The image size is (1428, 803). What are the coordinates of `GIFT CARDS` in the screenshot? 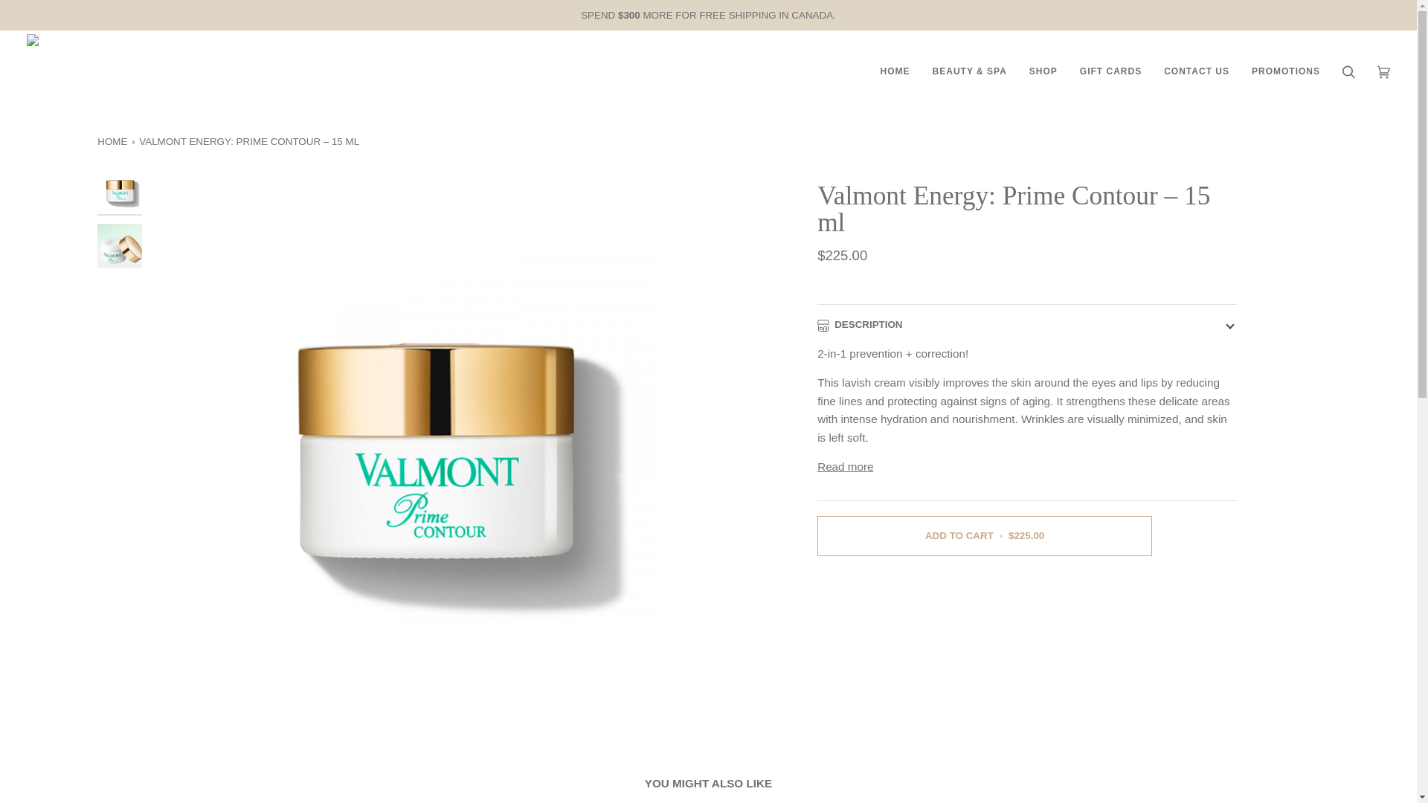 It's located at (1110, 71).